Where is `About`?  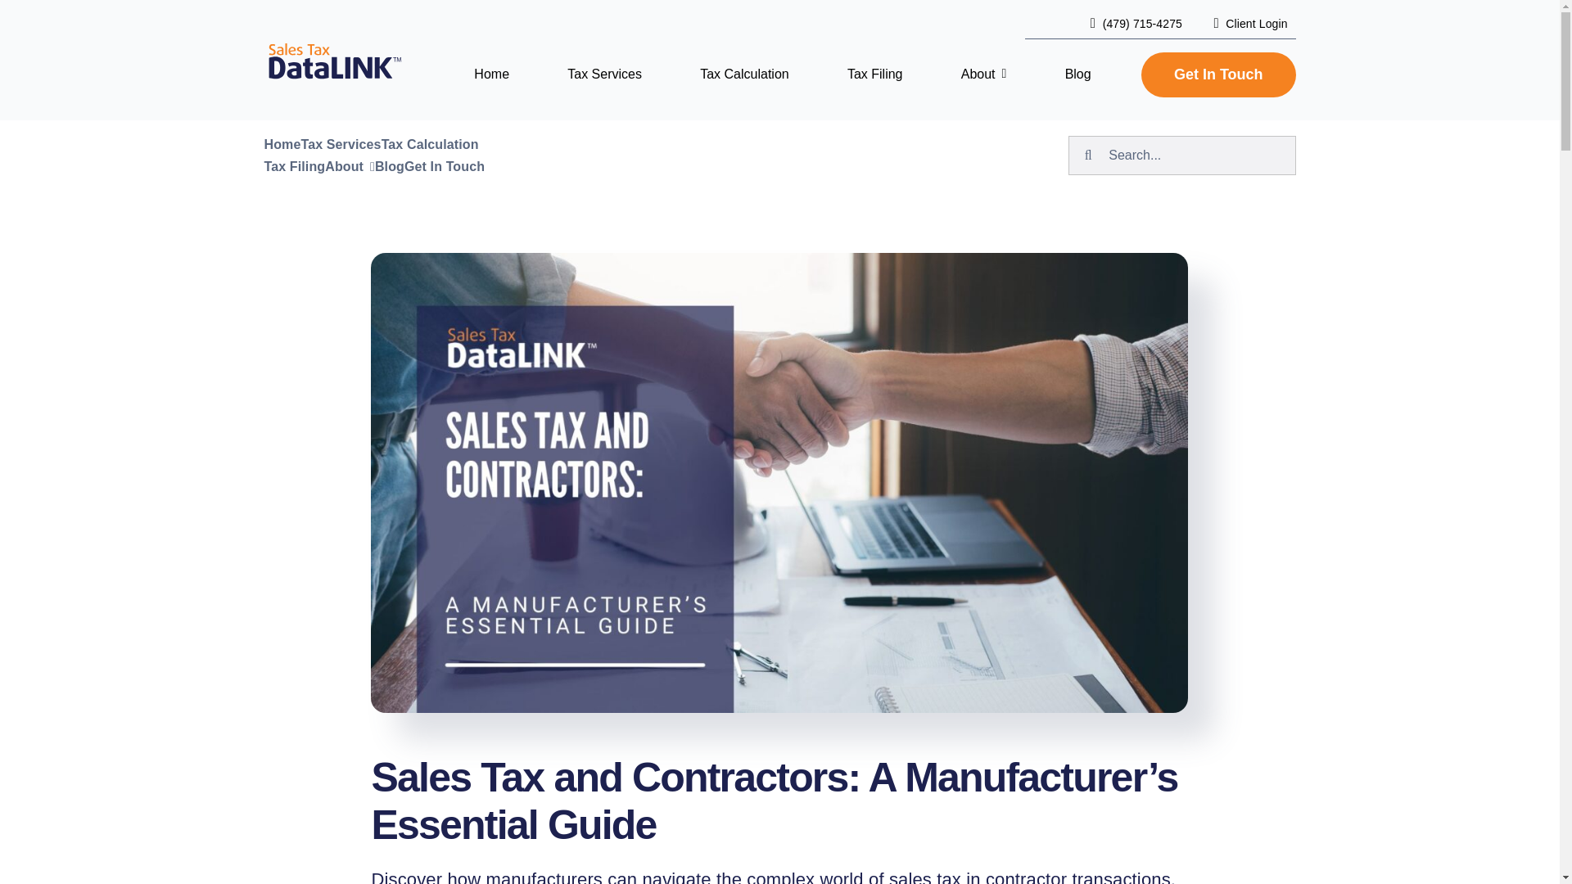 About is located at coordinates (344, 167).